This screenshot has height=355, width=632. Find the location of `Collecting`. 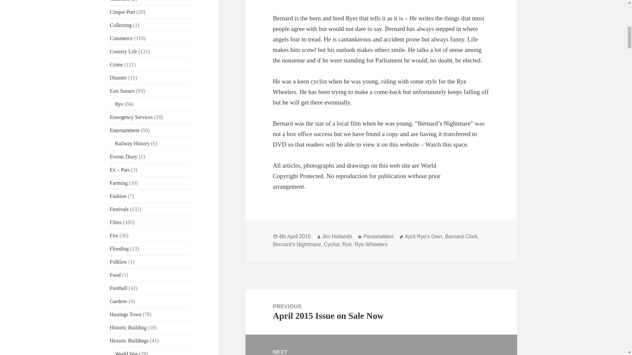

Collecting is located at coordinates (121, 25).